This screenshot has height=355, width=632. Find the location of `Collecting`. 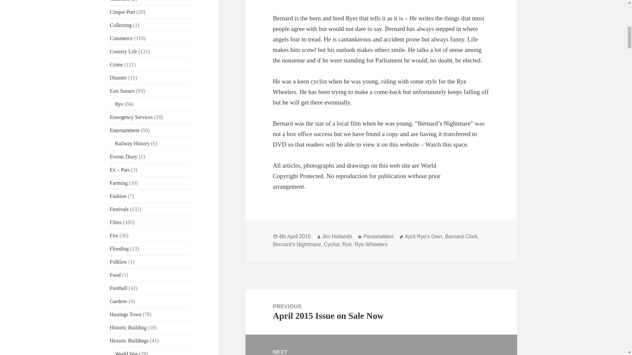

Collecting is located at coordinates (121, 25).